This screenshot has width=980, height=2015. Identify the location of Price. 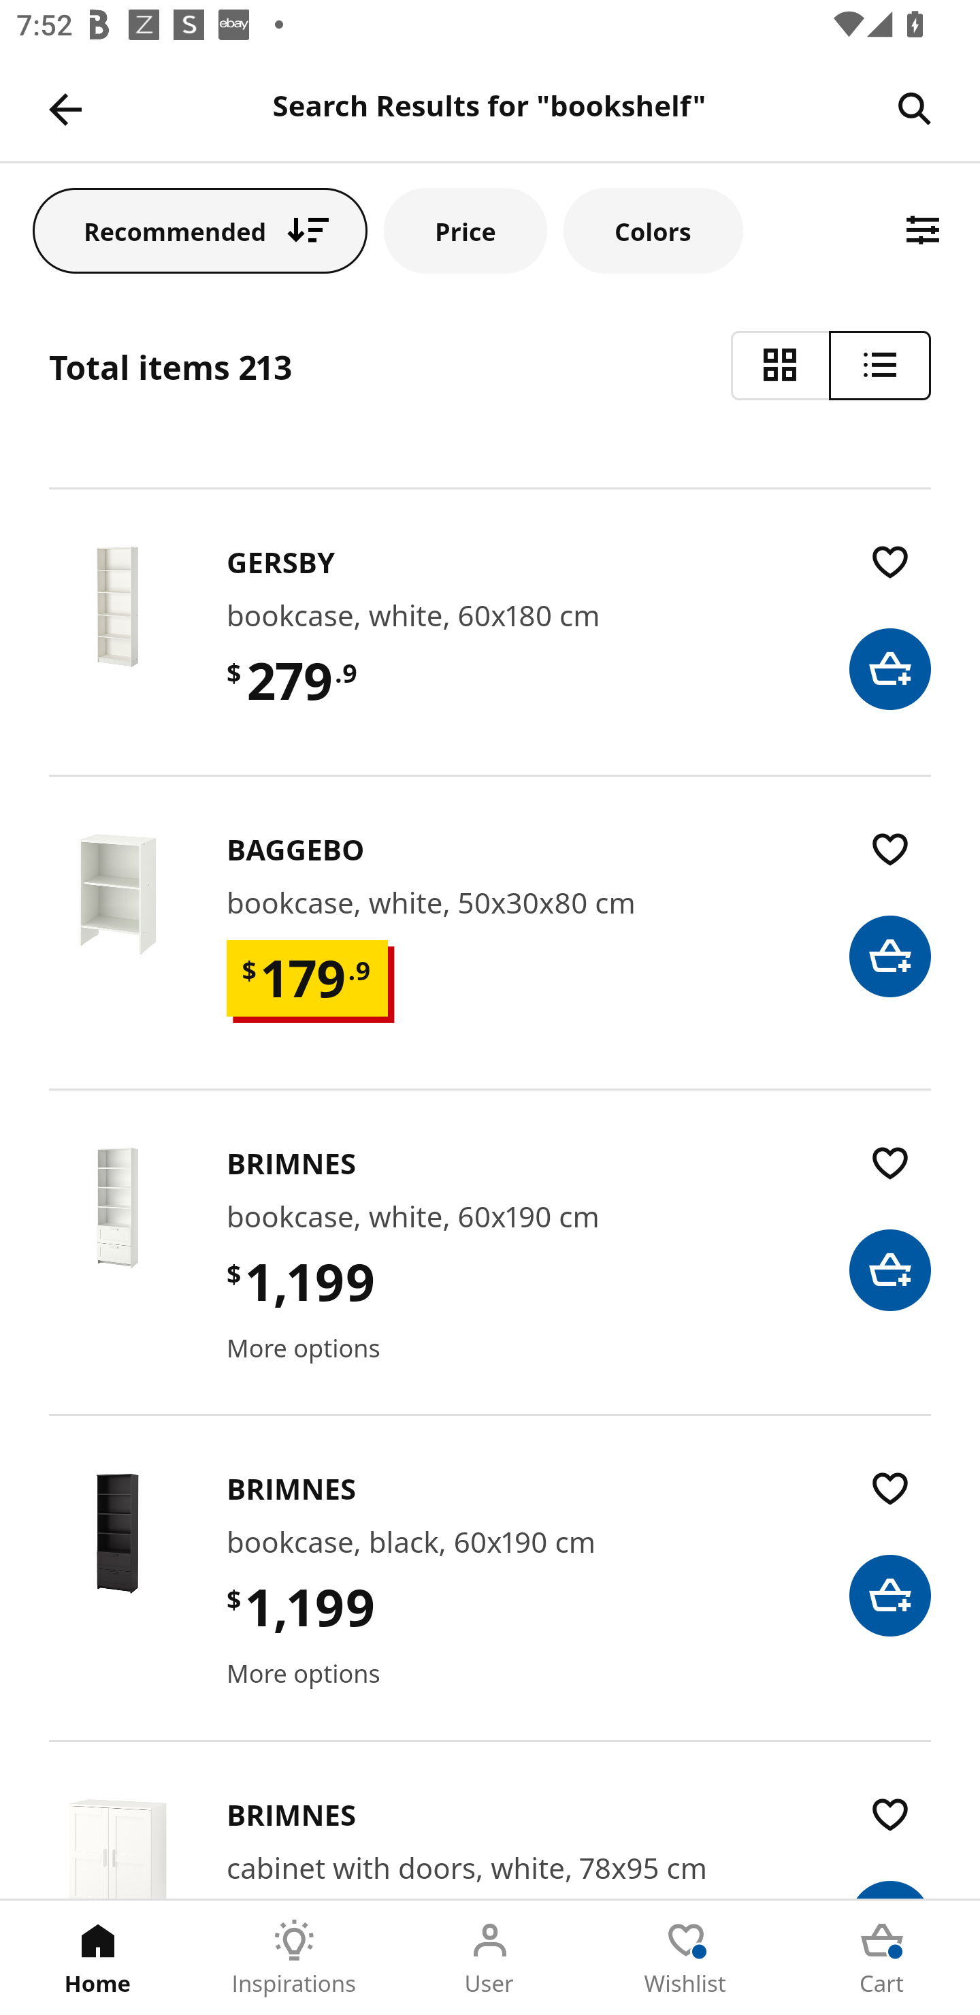
(465, 230).